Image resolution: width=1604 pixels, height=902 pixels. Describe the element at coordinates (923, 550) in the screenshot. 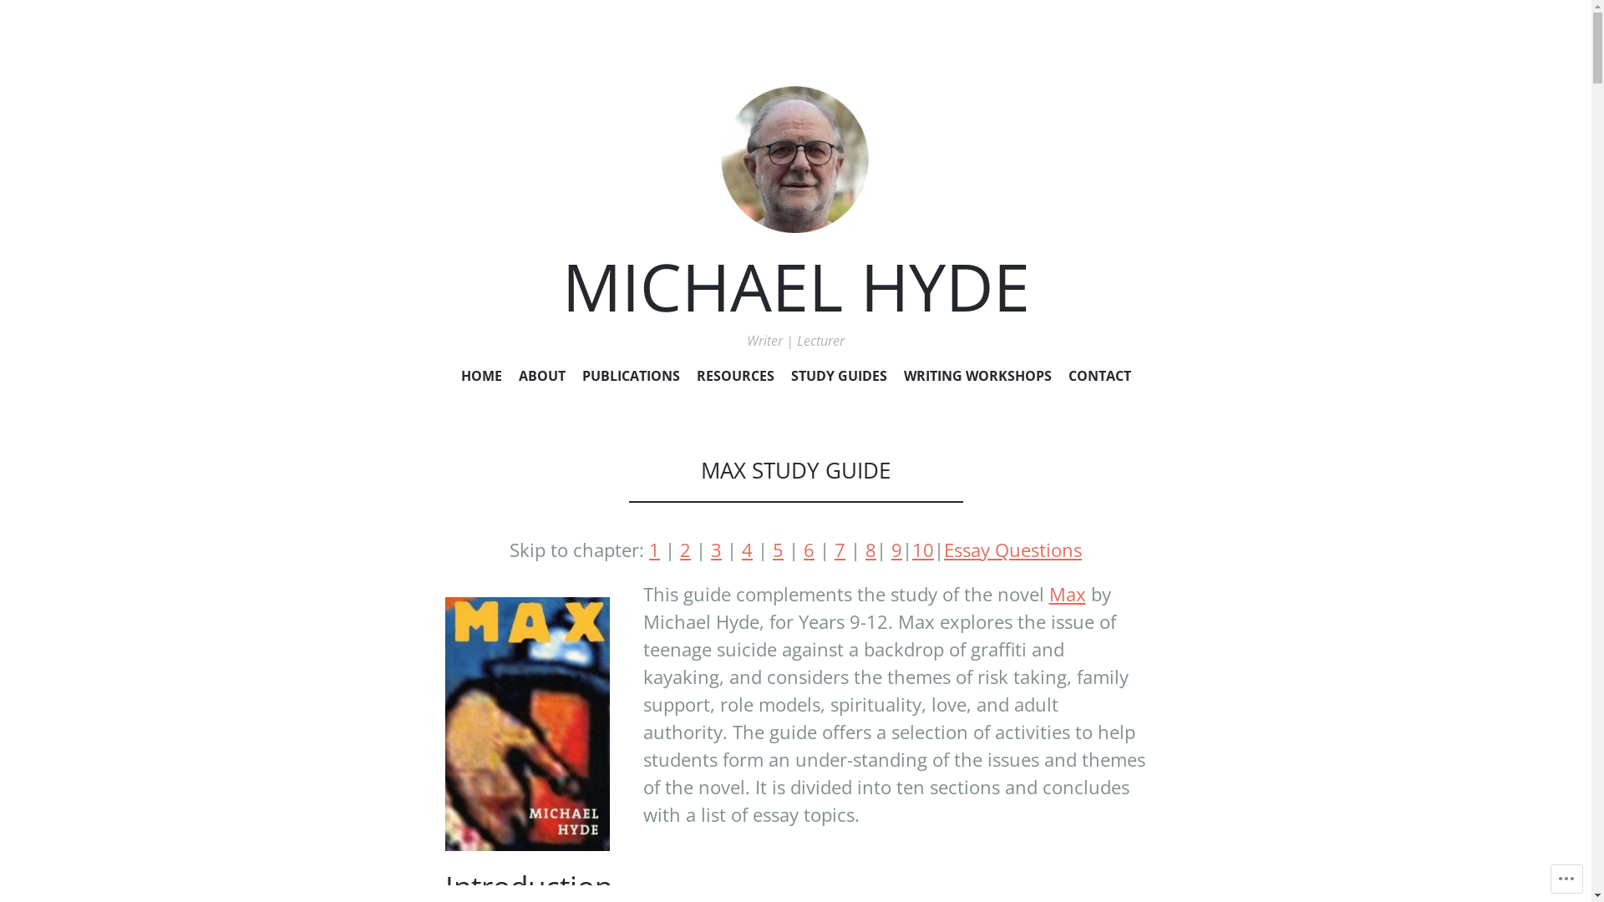

I see `10` at that location.